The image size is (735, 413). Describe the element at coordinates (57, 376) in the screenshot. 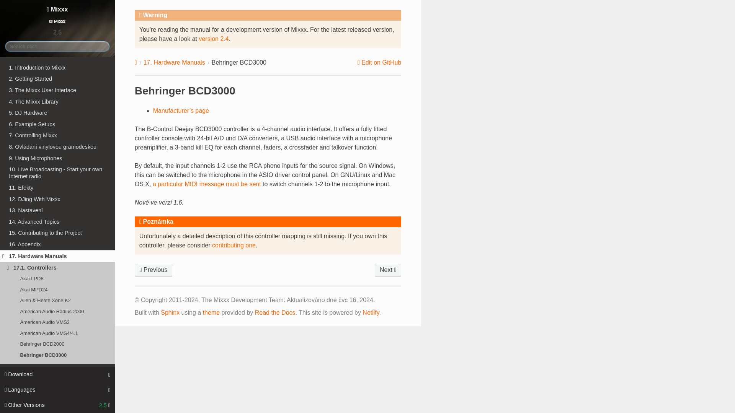

I see `Behringer CMD Micro` at that location.